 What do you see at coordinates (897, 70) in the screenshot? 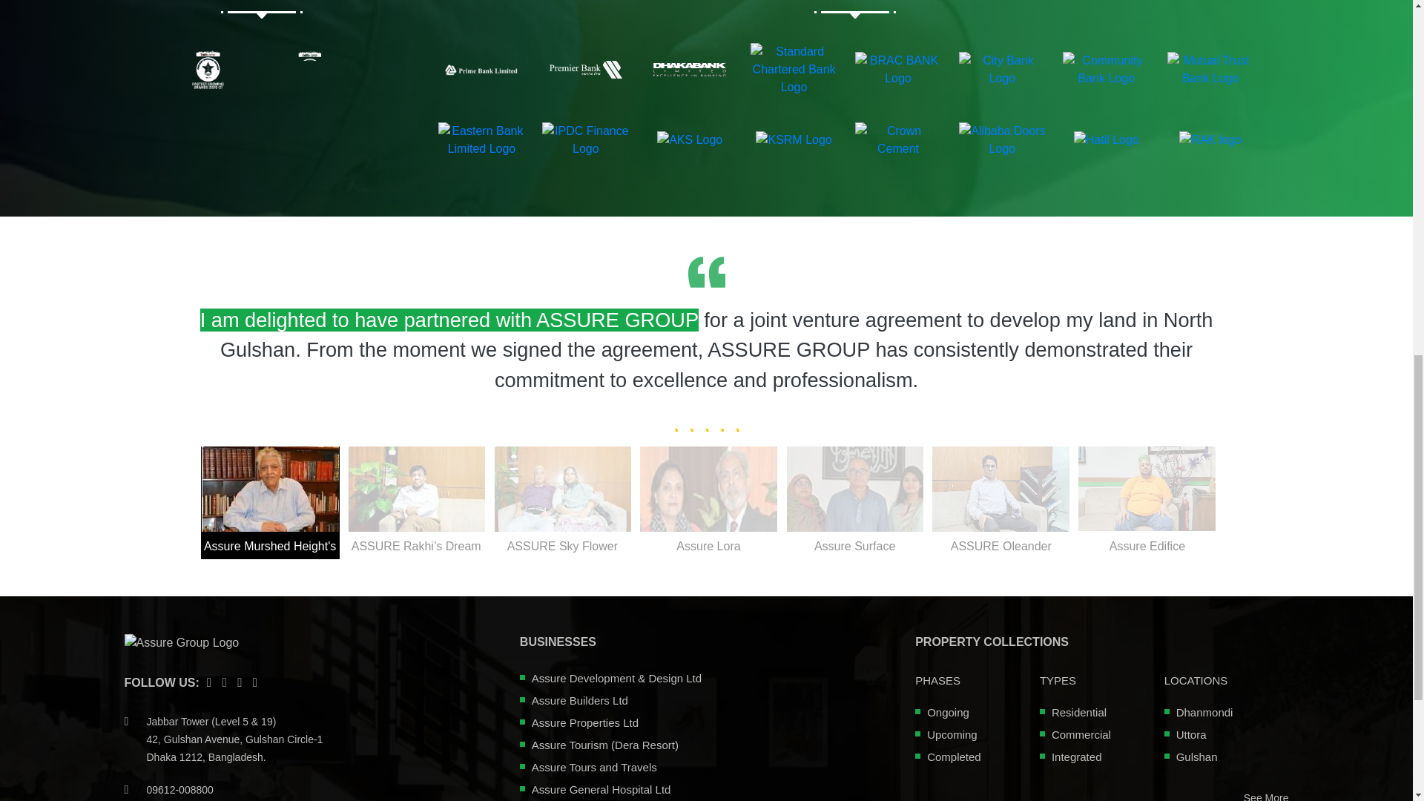
I see `BRAC Bank Limited` at bounding box center [897, 70].